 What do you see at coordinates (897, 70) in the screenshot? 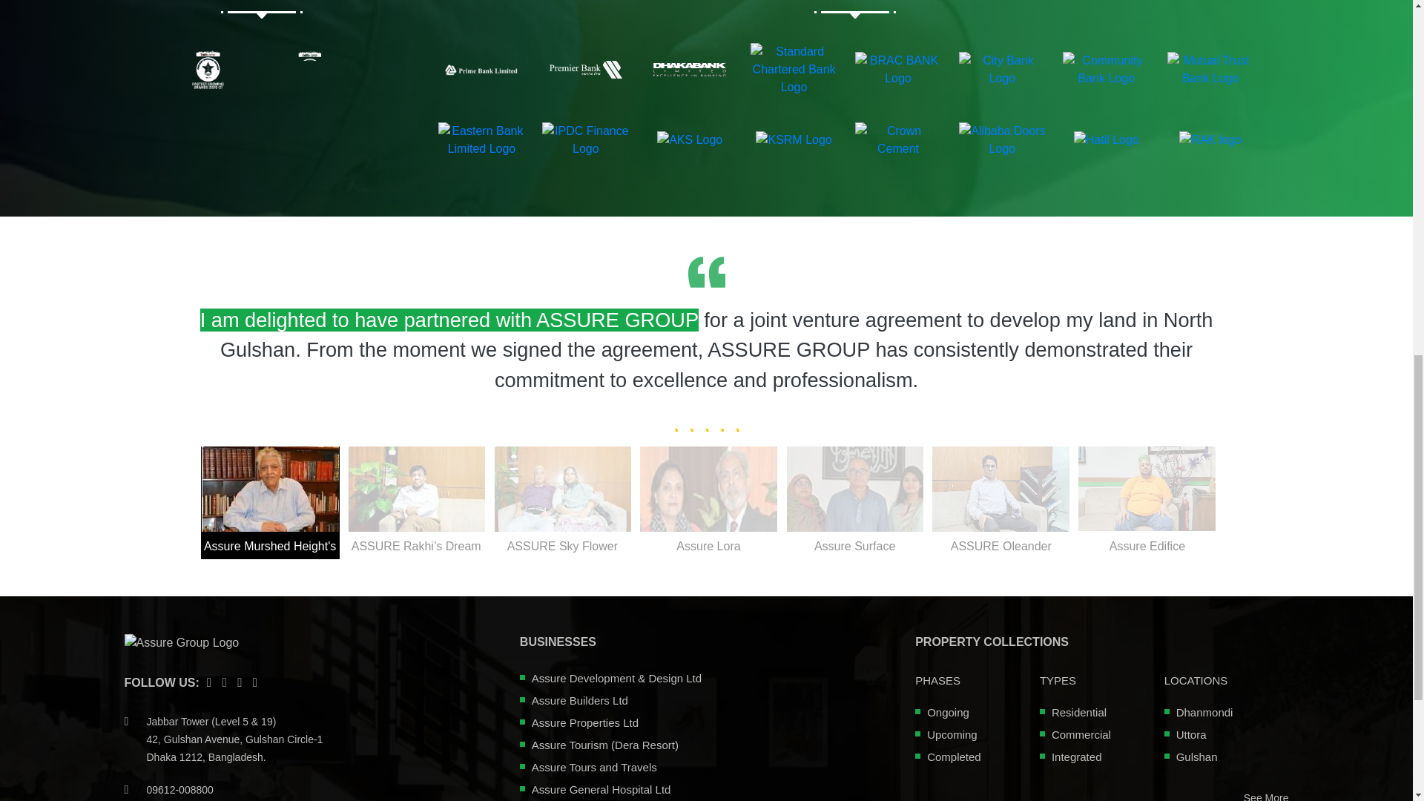
I see `BRAC Bank Limited` at bounding box center [897, 70].